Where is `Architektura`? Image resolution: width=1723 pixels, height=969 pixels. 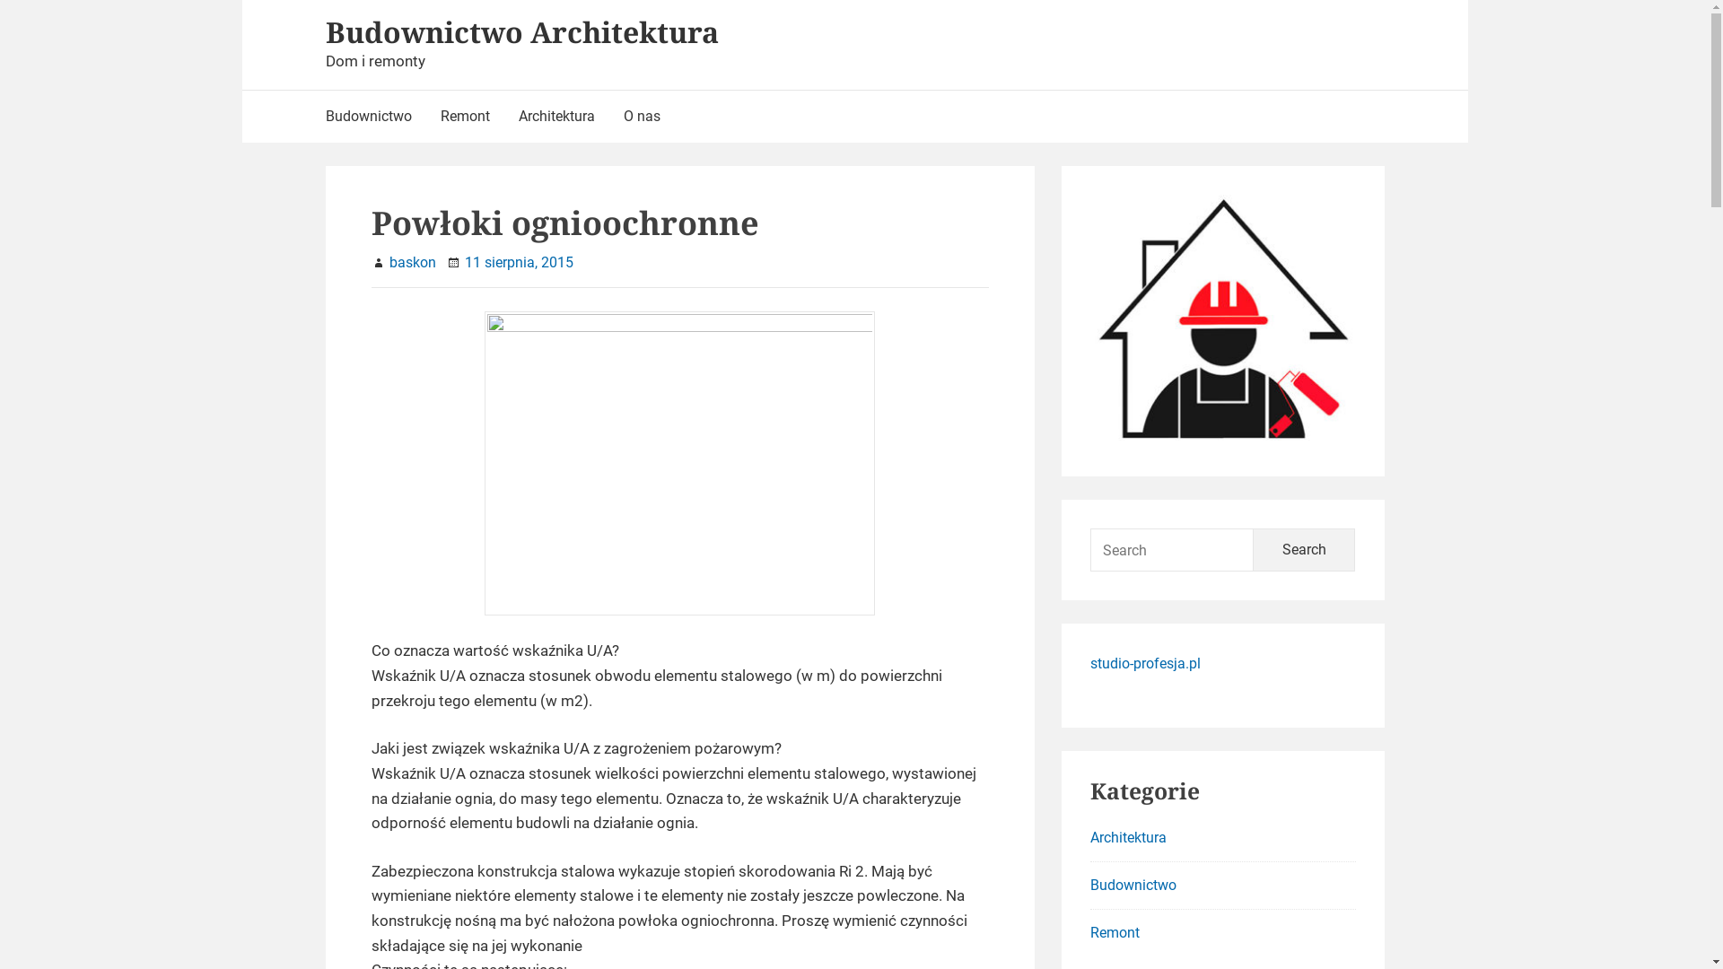 Architektura is located at coordinates (1129, 838).